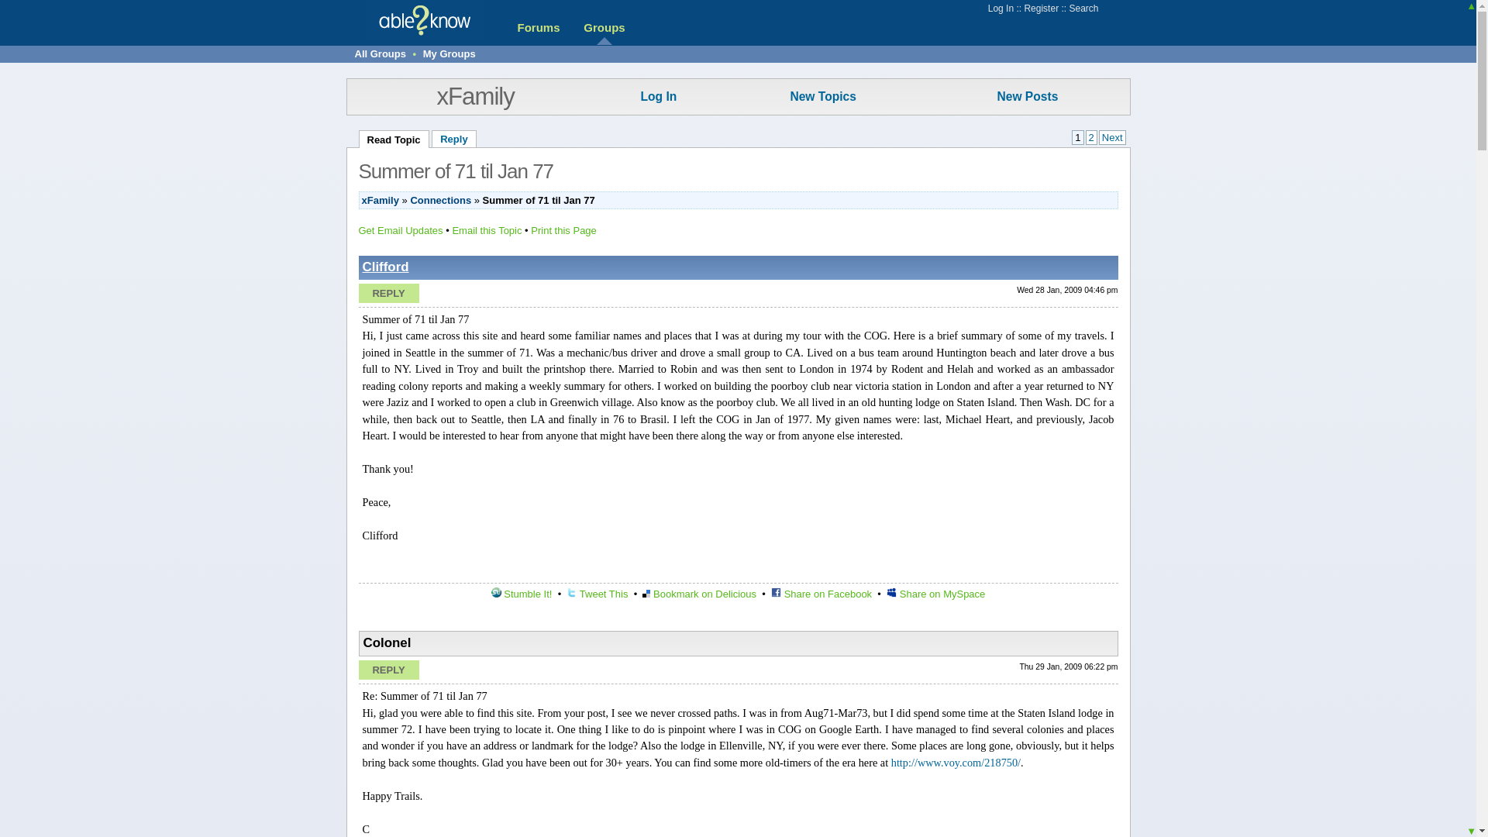  Describe the element at coordinates (538, 28) in the screenshot. I see `Forums` at that location.